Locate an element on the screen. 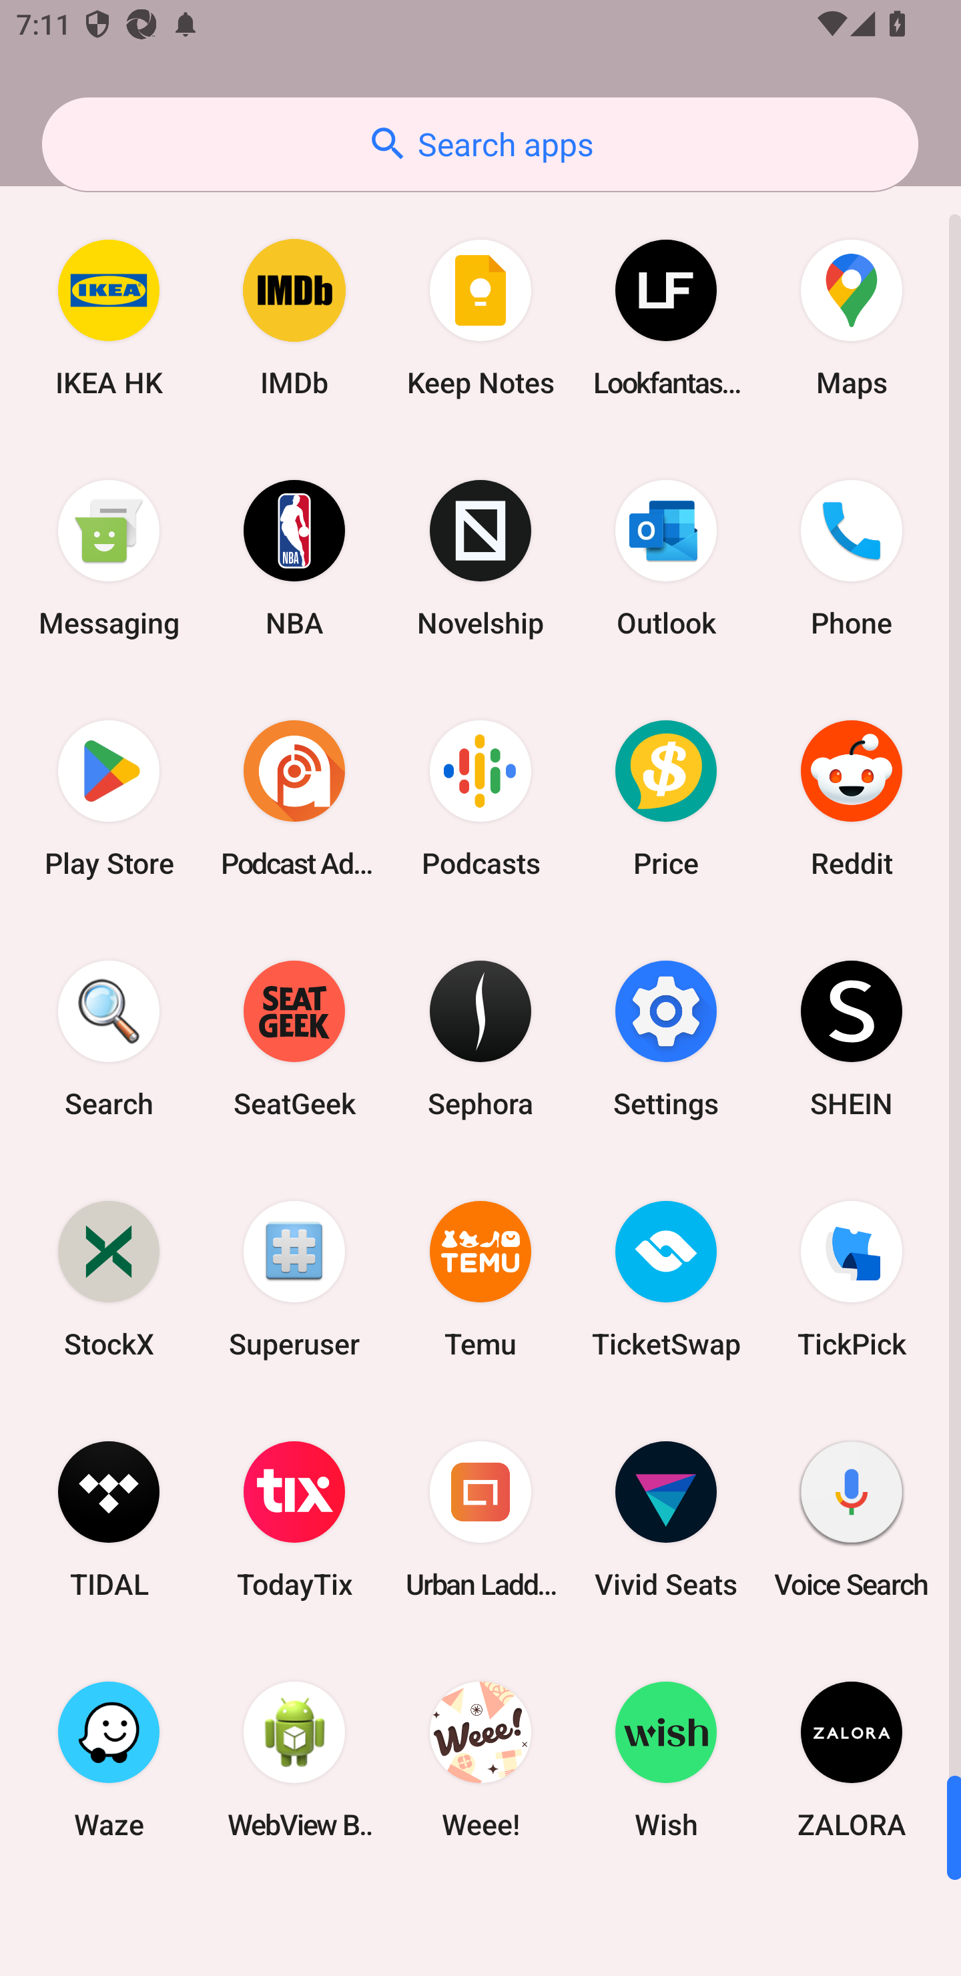  Voice Search is located at coordinates (852, 1519).